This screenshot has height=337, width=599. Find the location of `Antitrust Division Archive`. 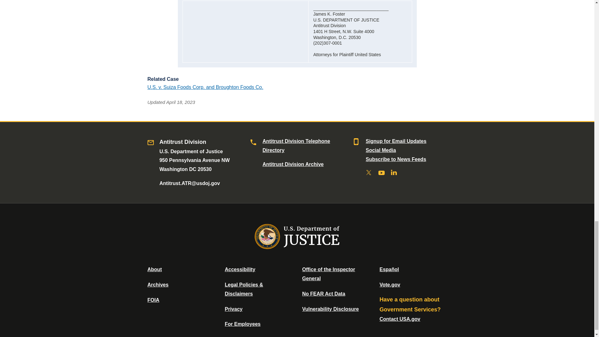

Antitrust Division Archive is located at coordinates (293, 164).